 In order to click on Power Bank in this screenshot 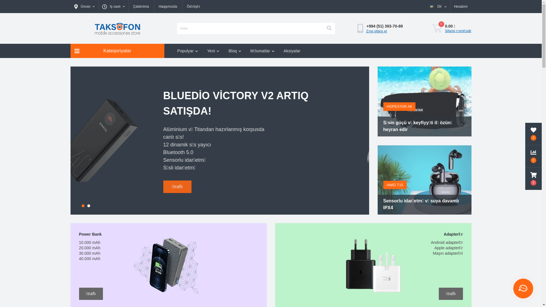, I will do `click(173, 269)`.